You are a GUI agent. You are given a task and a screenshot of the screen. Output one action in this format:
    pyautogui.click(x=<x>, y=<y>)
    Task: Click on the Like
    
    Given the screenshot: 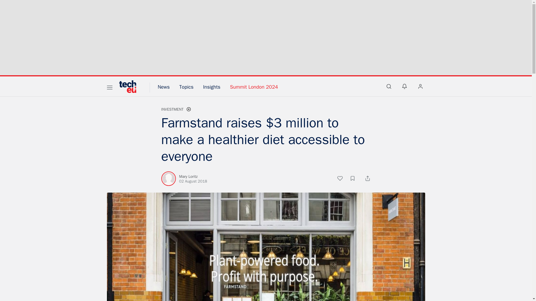 What is the action you would take?
    pyautogui.click(x=343, y=179)
    